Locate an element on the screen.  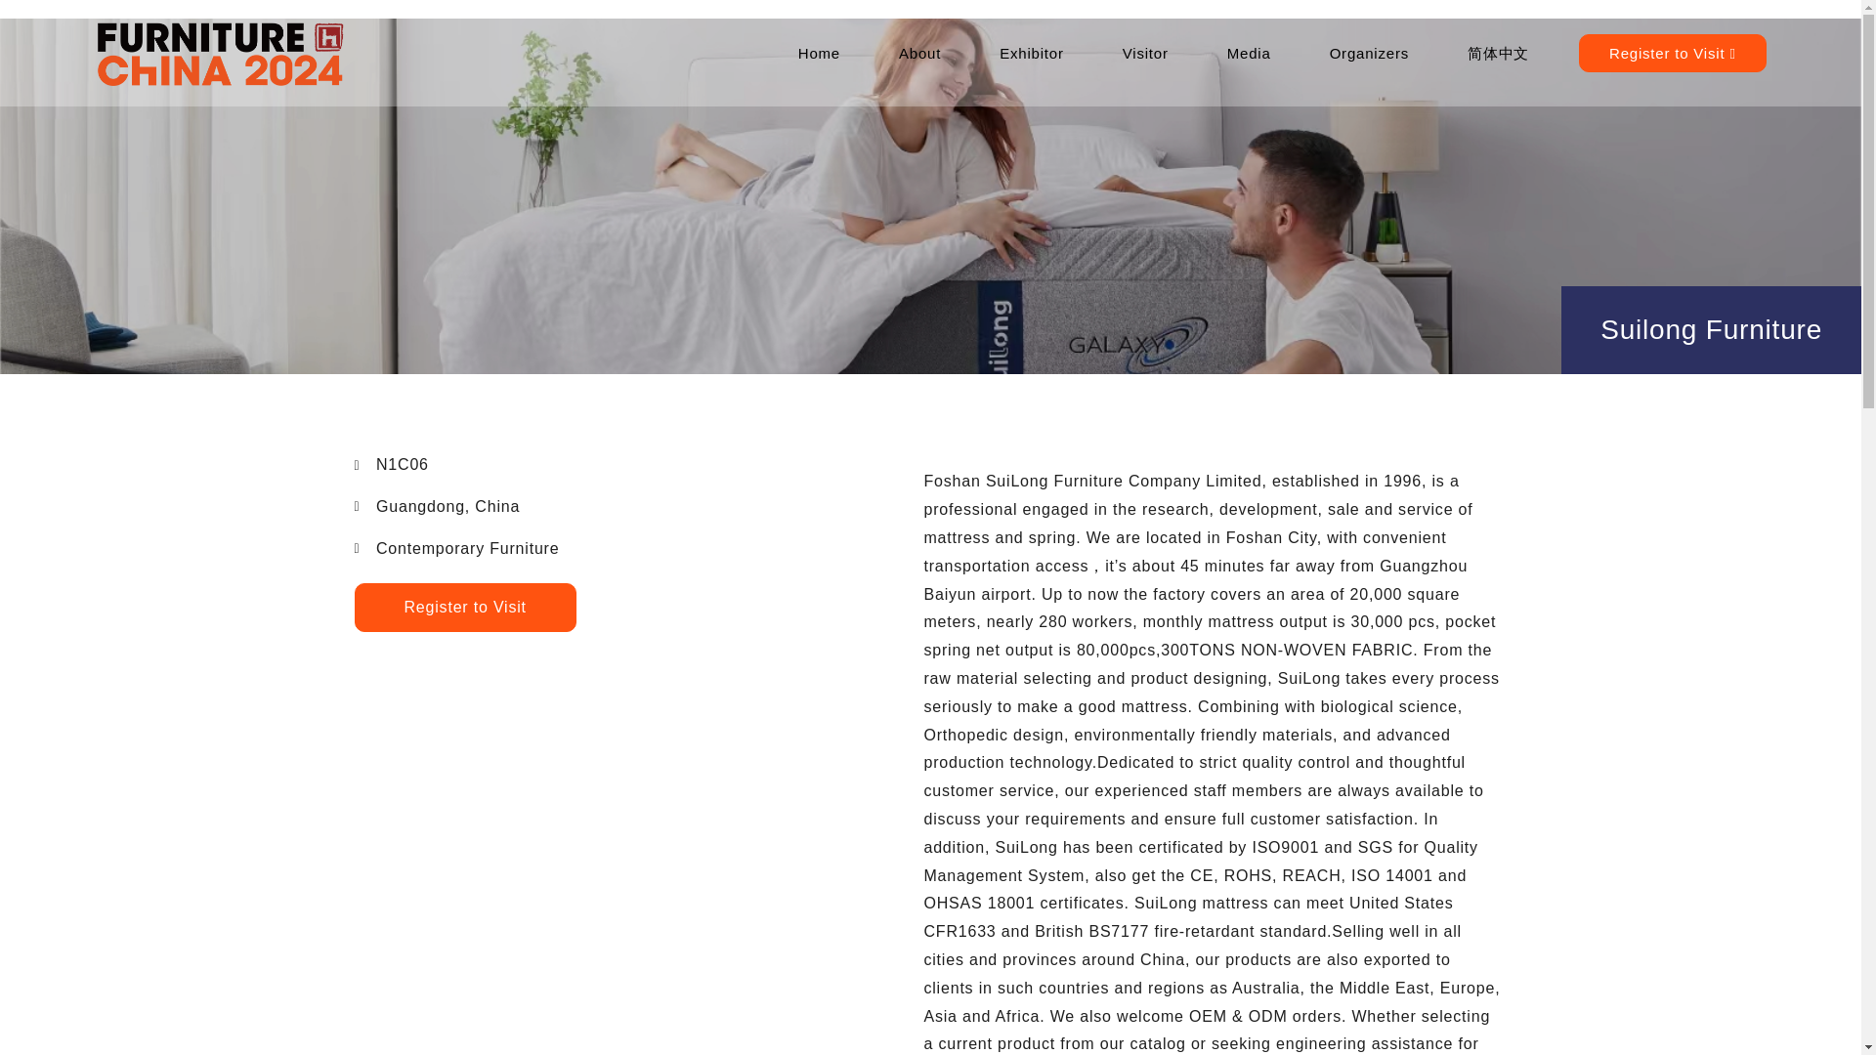
Exhibitor is located at coordinates (1032, 53).